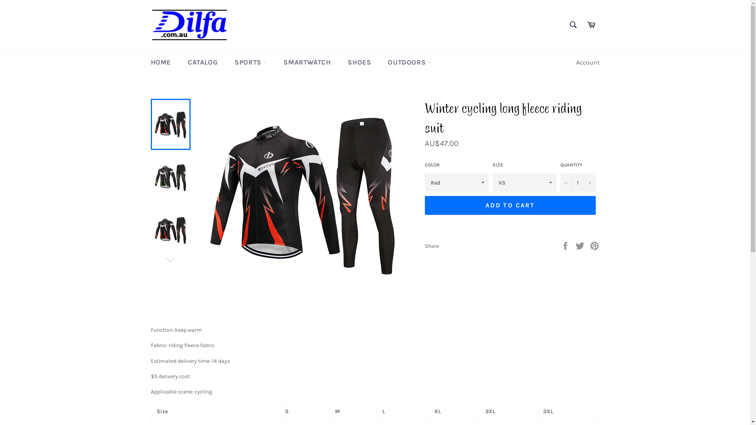 The width and height of the screenshot is (756, 425). I want to click on SHOES, so click(359, 62).